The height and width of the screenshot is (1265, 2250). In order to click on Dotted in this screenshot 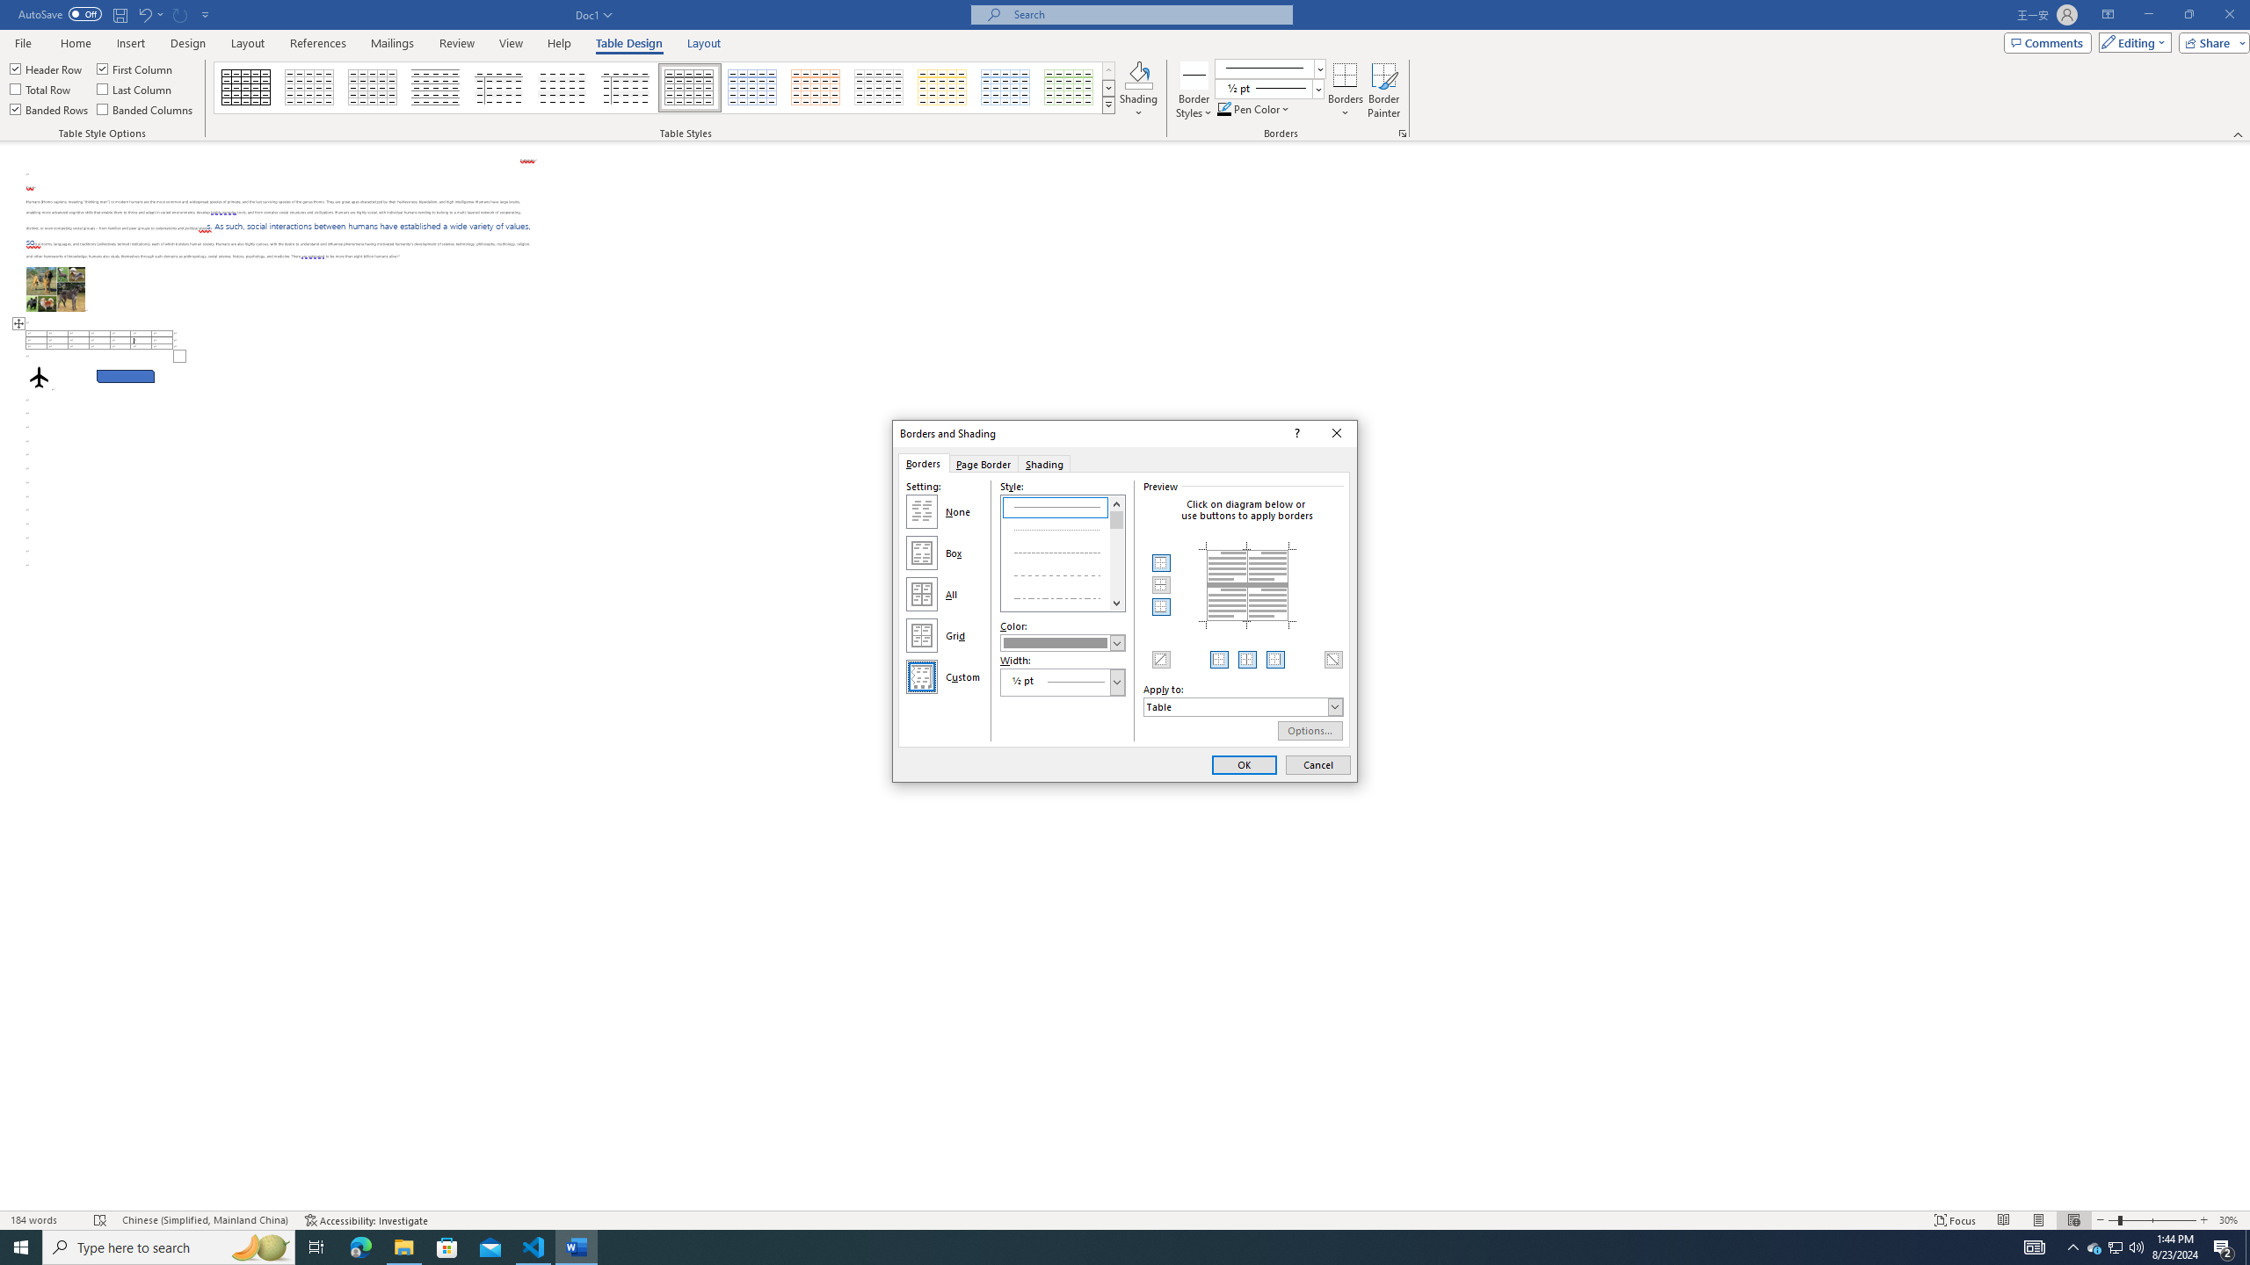, I will do `click(1063, 528)`.